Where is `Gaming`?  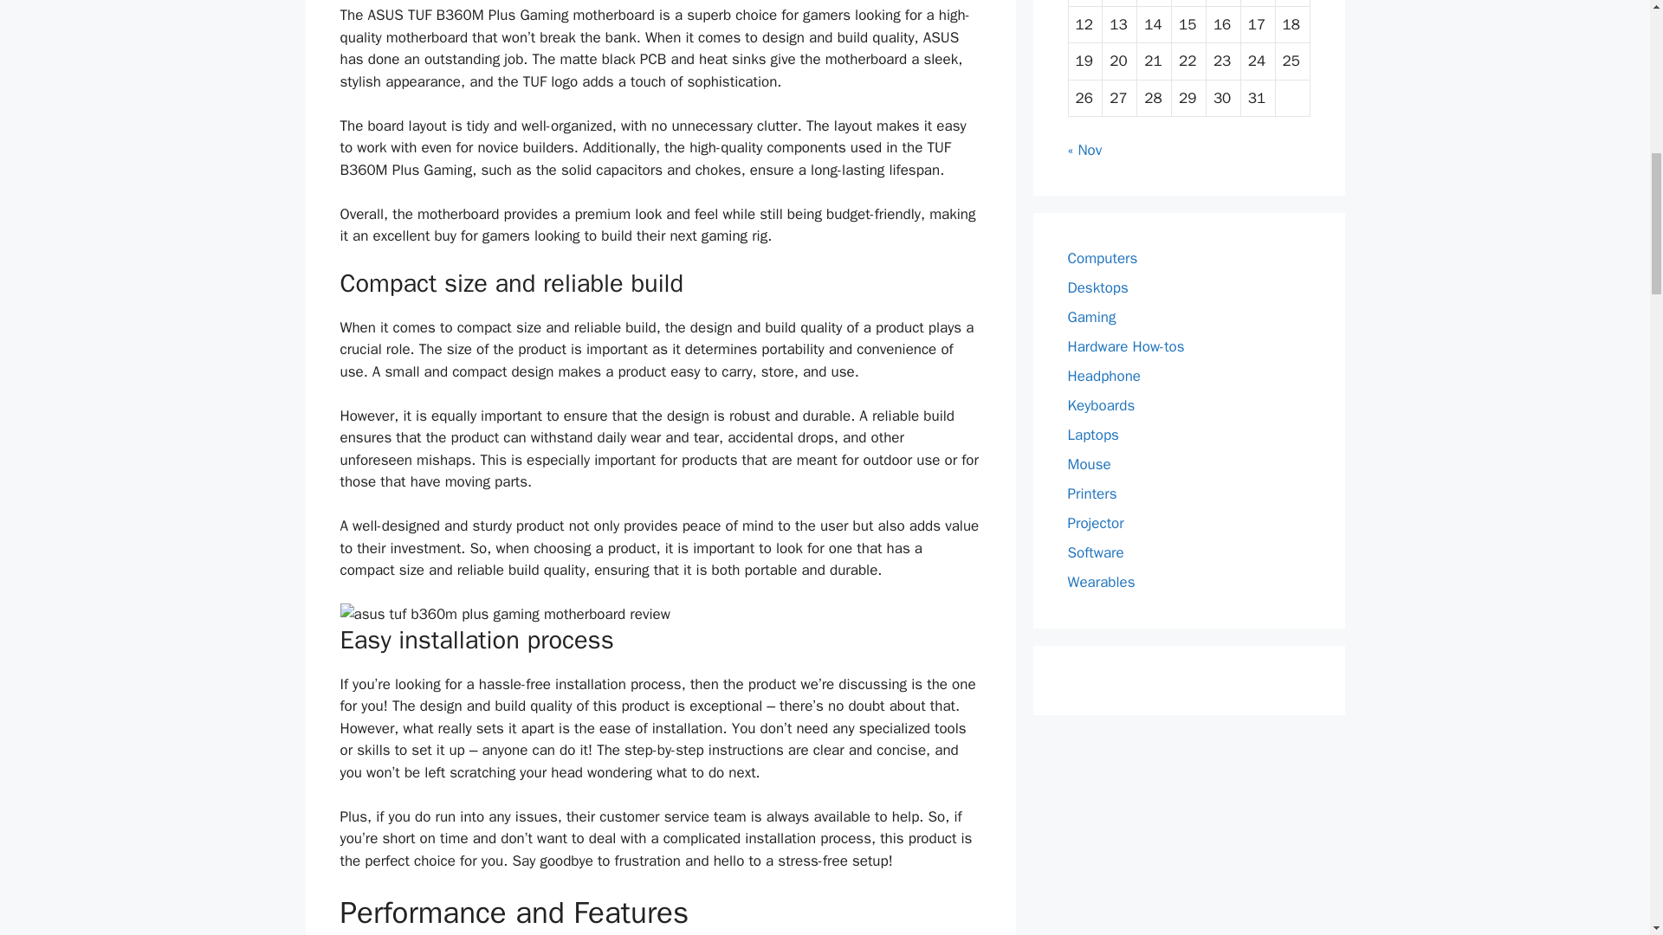 Gaming is located at coordinates (1091, 317).